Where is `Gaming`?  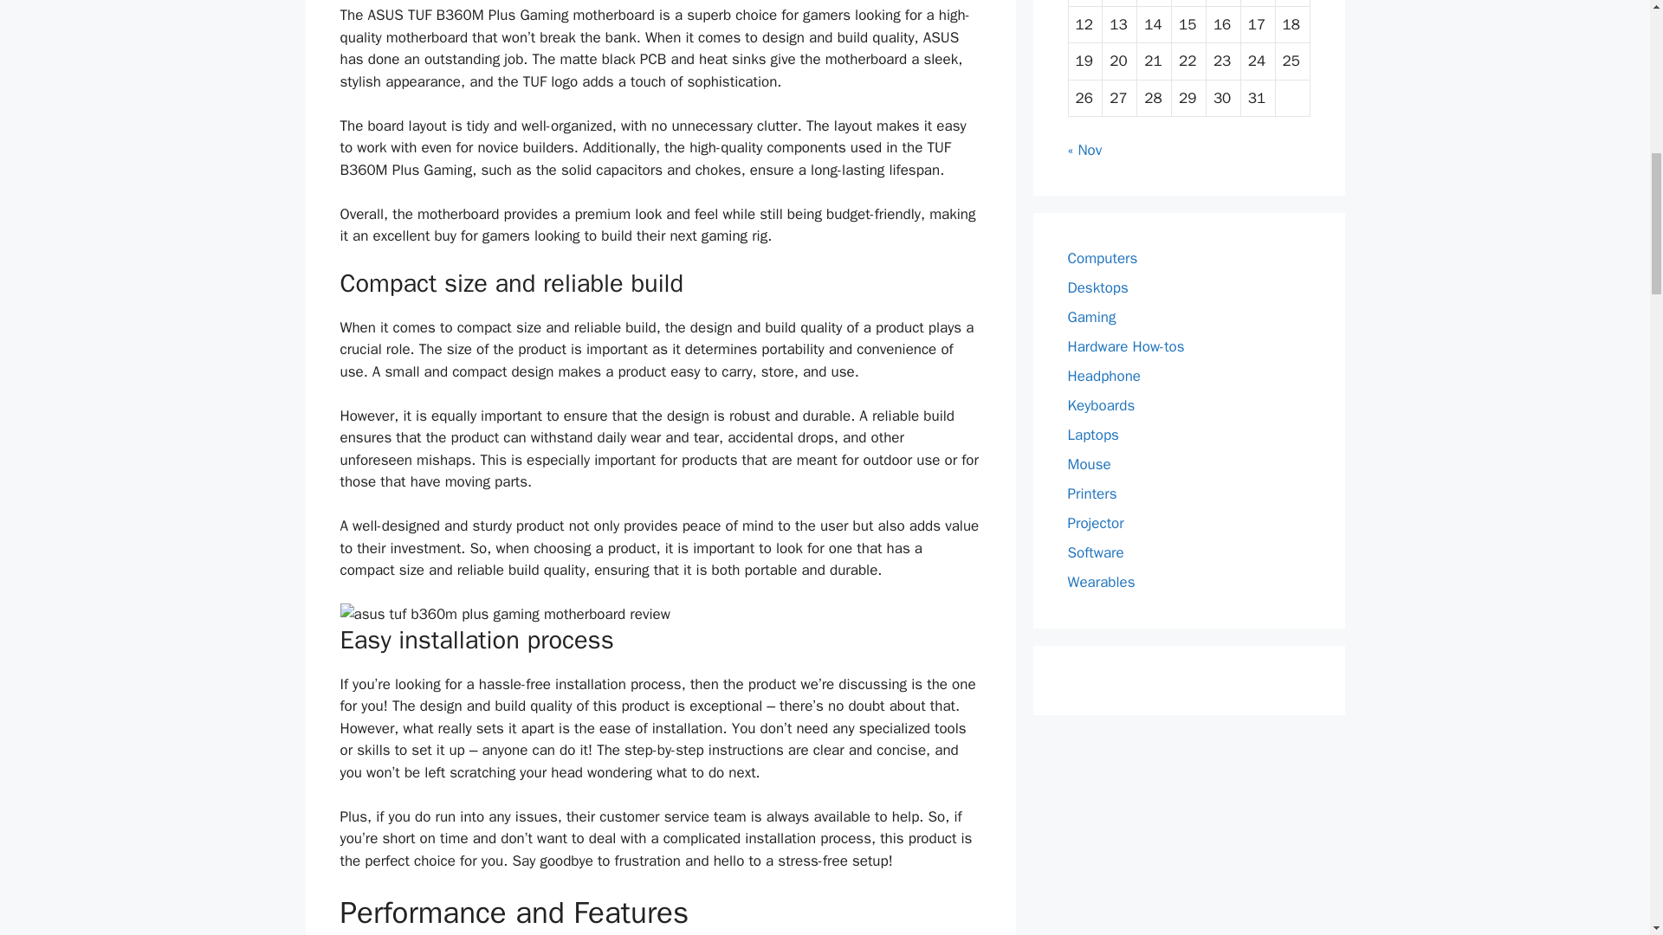 Gaming is located at coordinates (1091, 317).